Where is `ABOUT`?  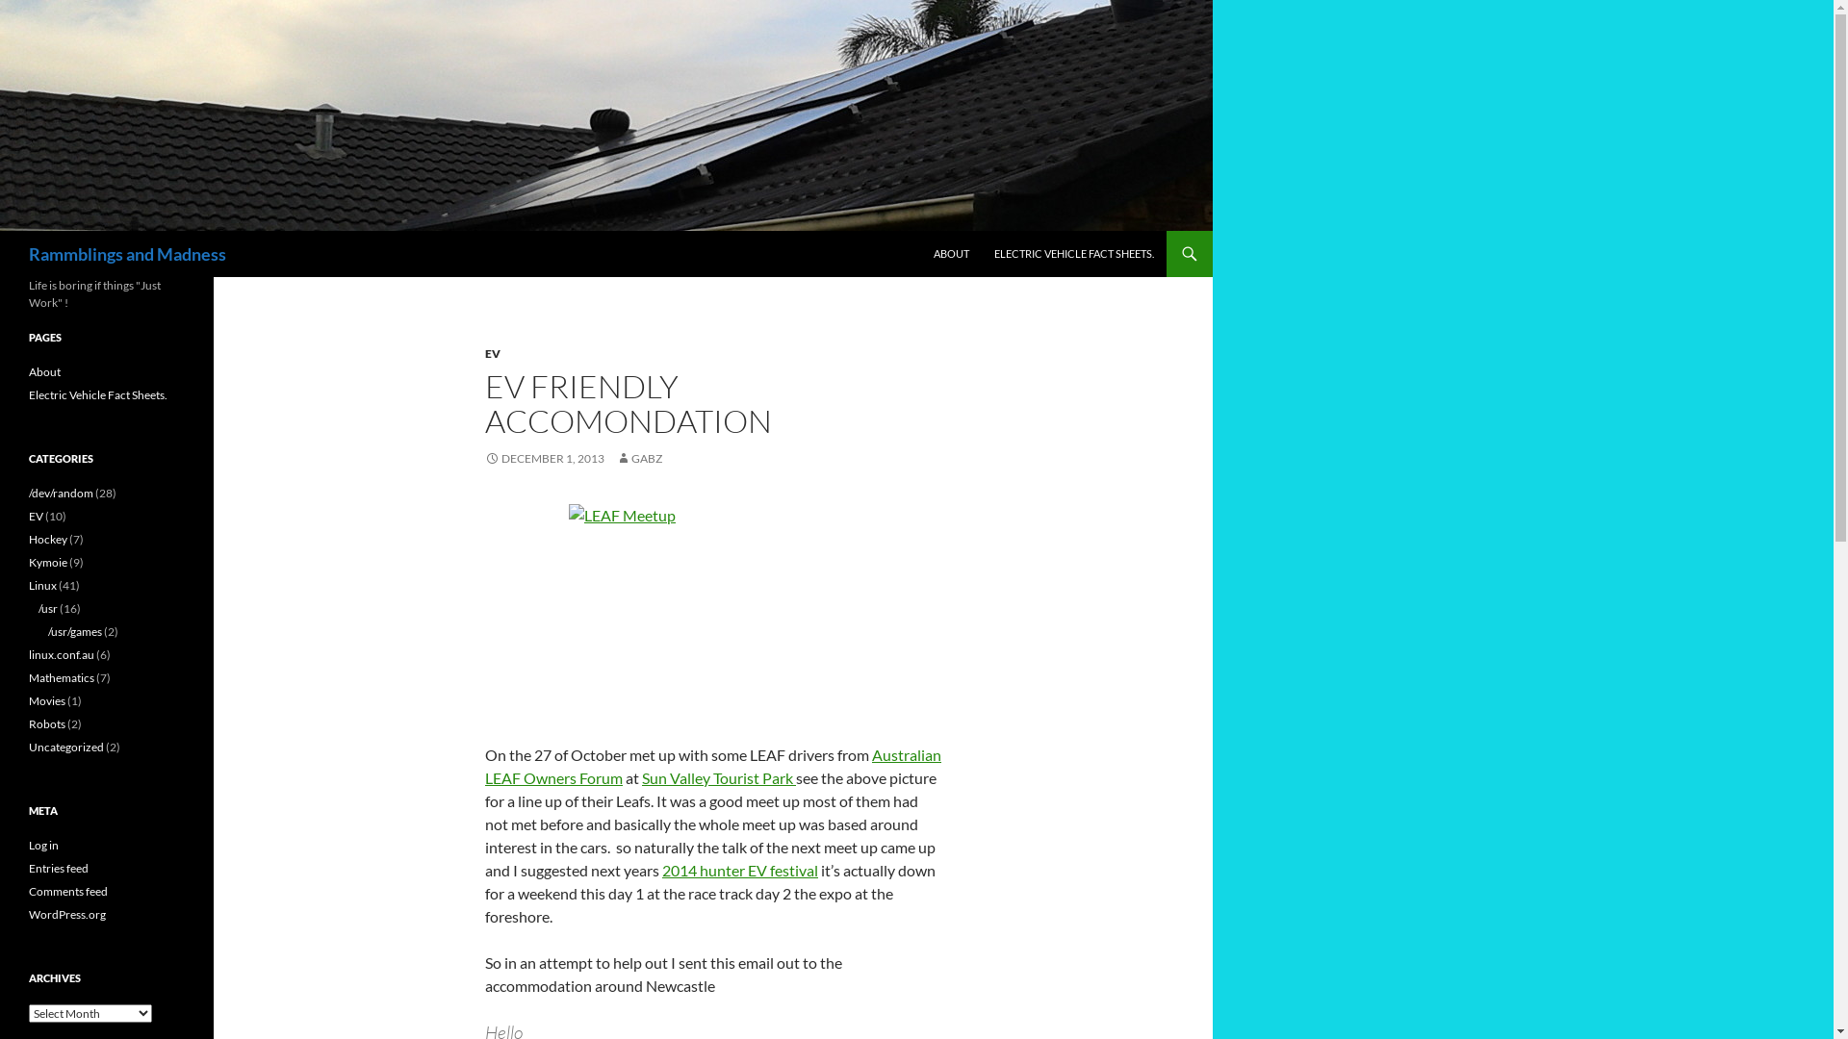
ABOUT is located at coordinates (951, 254).